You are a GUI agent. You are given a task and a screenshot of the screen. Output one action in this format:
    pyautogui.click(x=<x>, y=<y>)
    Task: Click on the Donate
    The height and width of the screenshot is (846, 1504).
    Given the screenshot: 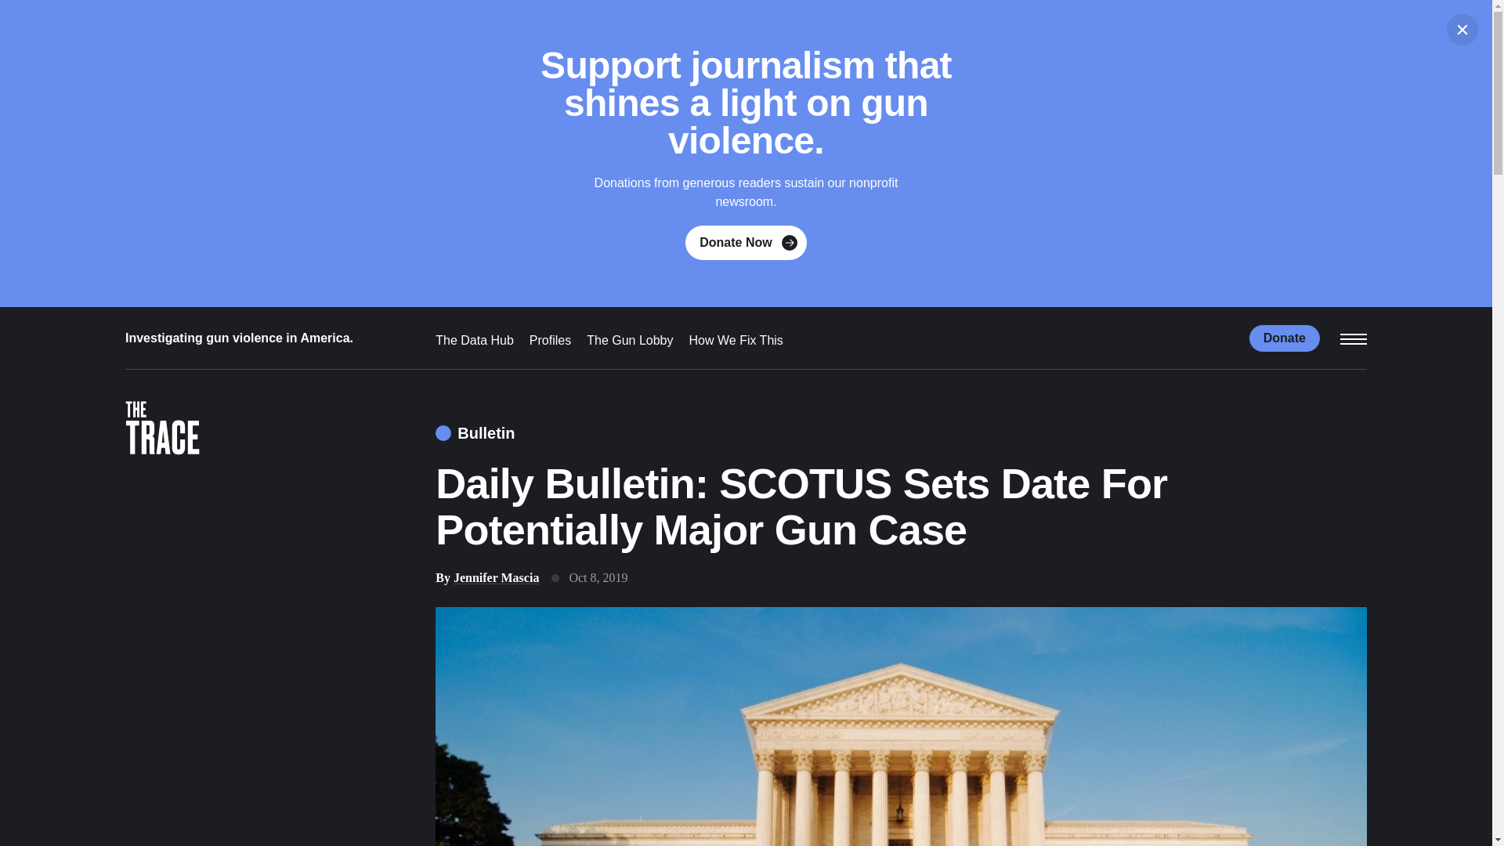 What is the action you would take?
    pyautogui.click(x=1285, y=337)
    